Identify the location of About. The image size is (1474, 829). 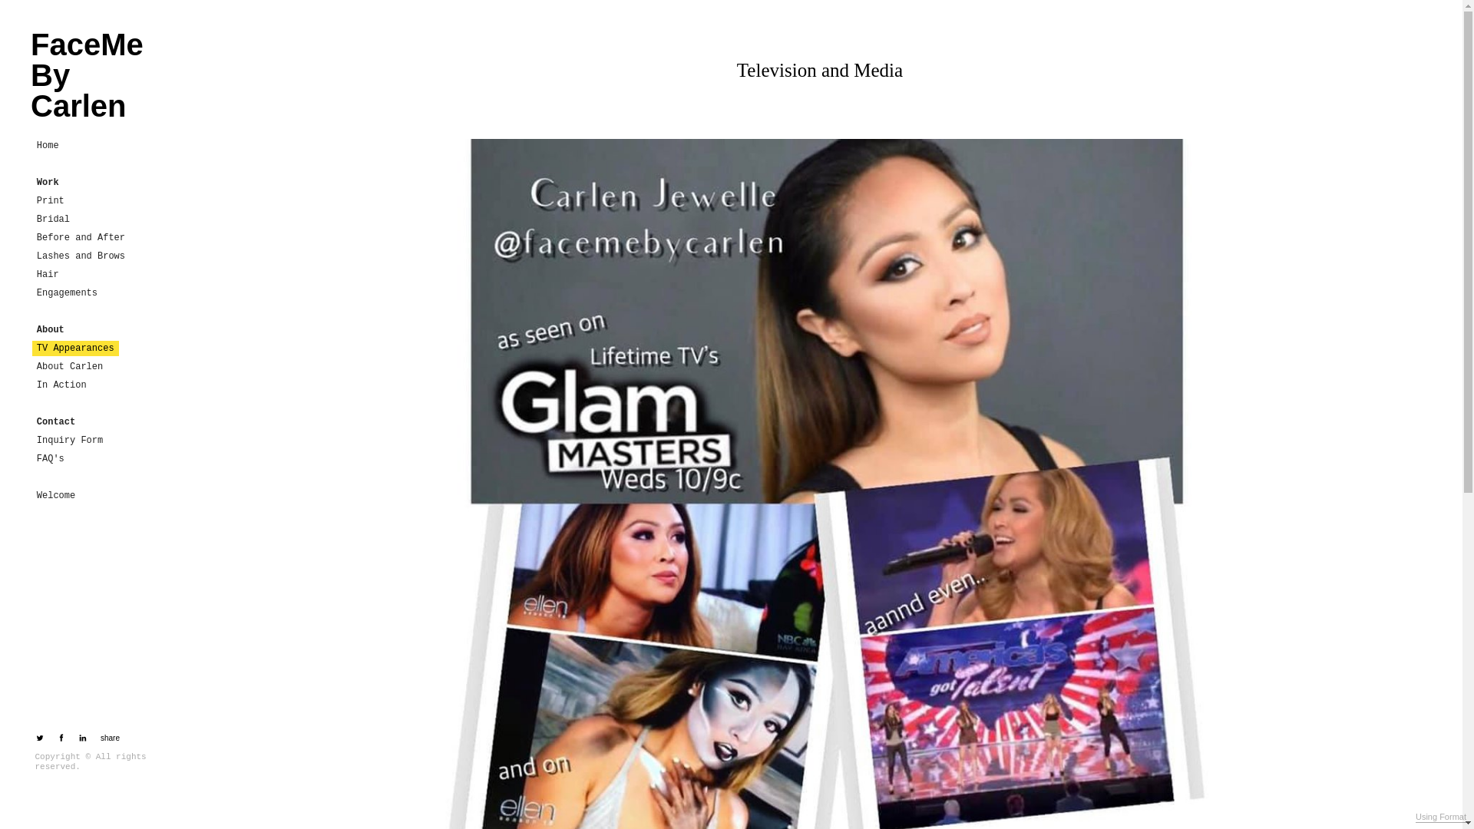
(49, 330).